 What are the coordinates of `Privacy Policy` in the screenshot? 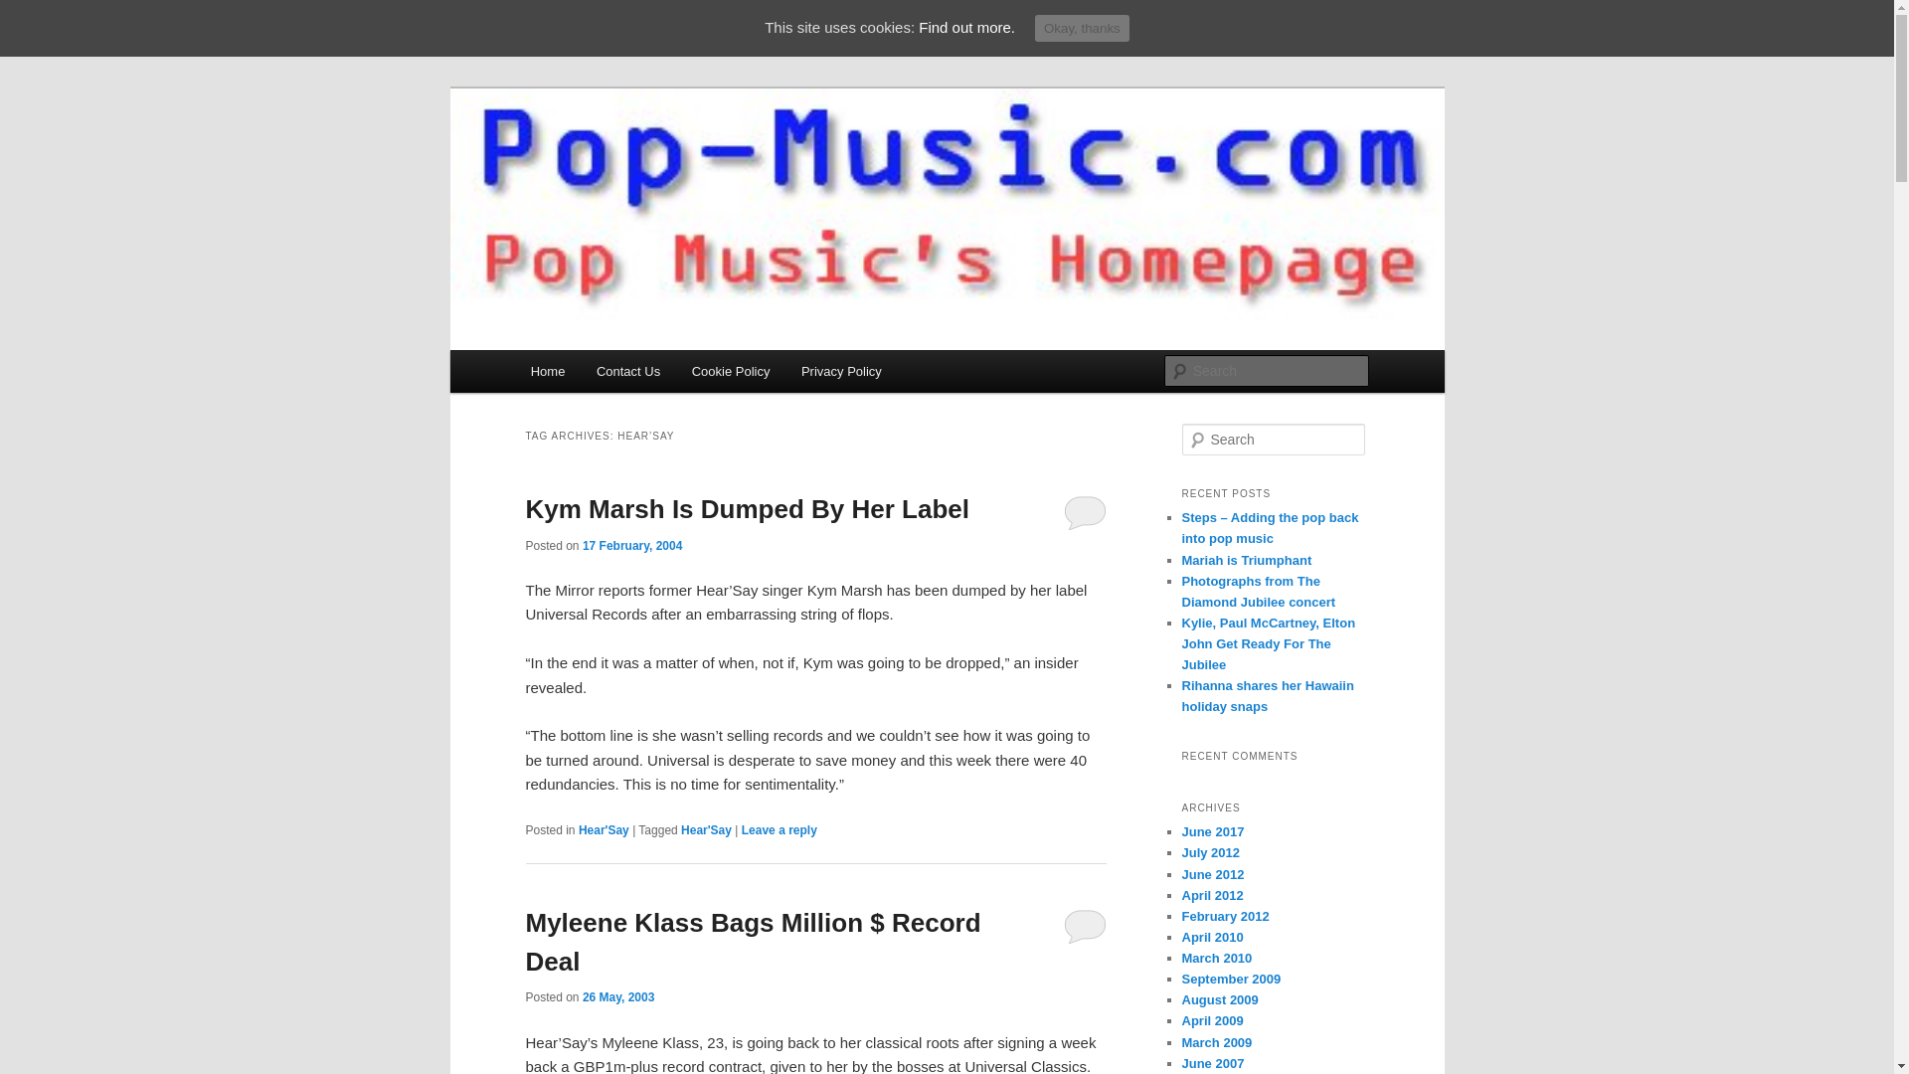 It's located at (841, 372).